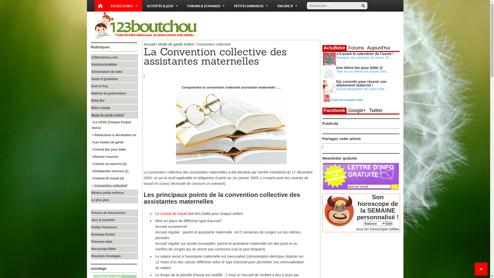 The image size is (494, 278). What do you see at coordinates (206, 6) in the screenshot?
I see `FORUMS & ECHANGES` at bounding box center [206, 6].